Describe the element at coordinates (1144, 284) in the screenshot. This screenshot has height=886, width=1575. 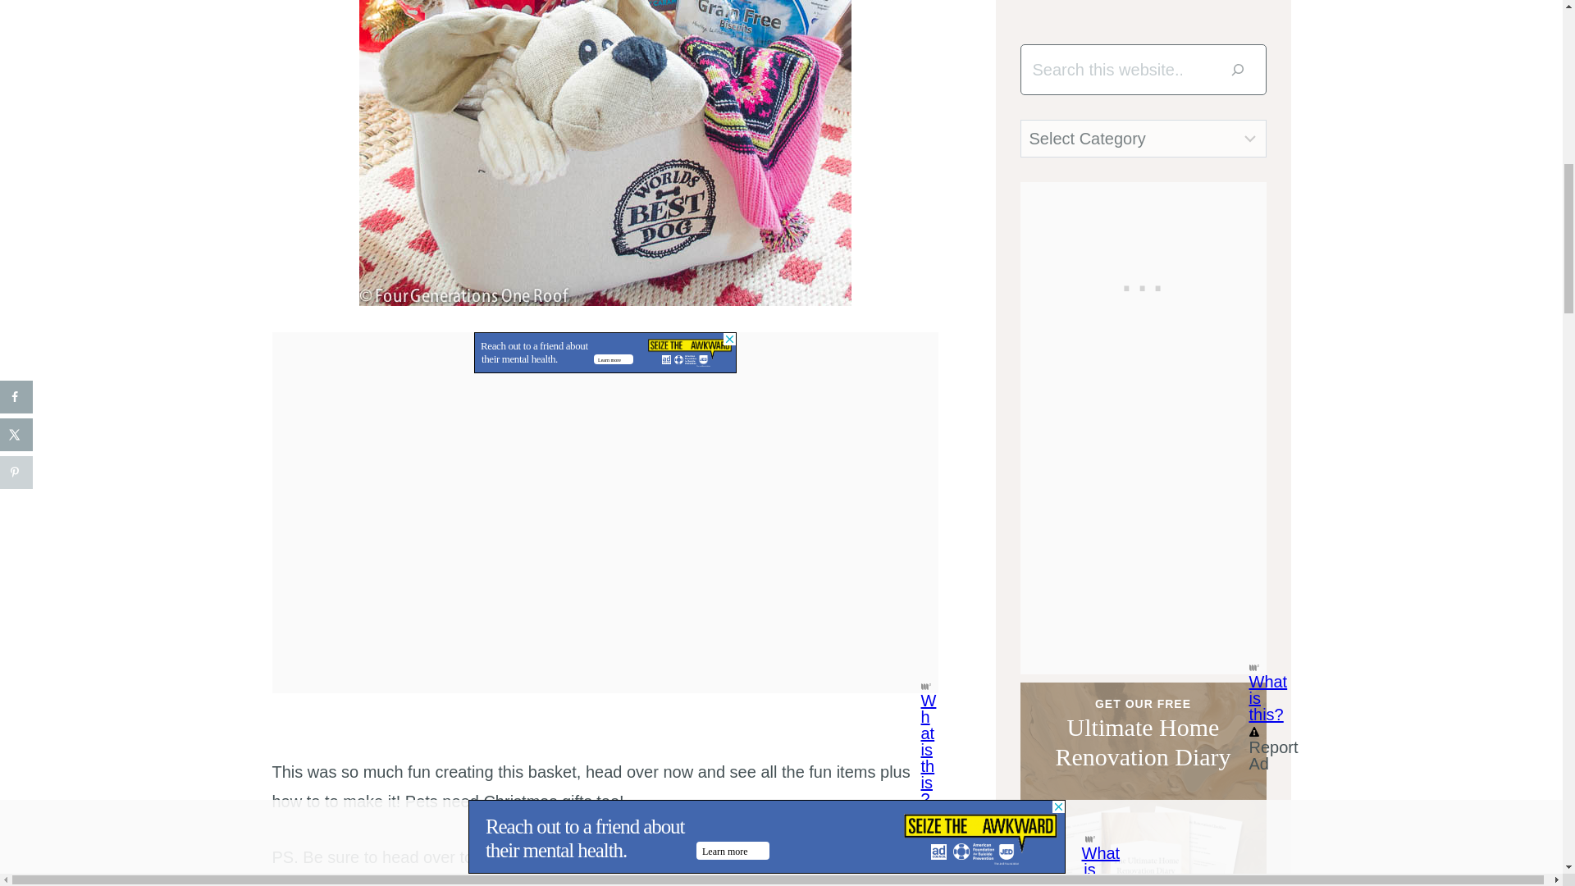
I see `3rd party ad content` at that location.